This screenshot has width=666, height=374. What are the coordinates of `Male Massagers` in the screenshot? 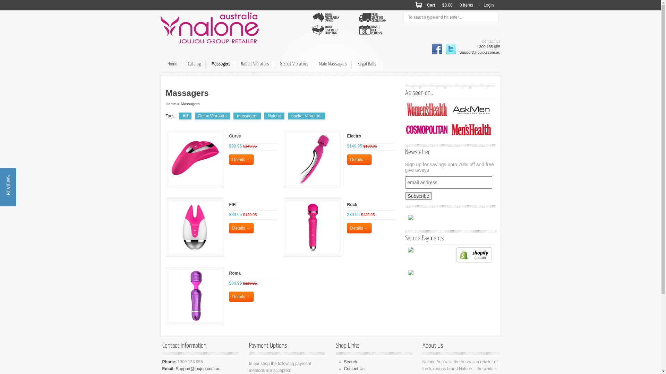 It's located at (333, 64).